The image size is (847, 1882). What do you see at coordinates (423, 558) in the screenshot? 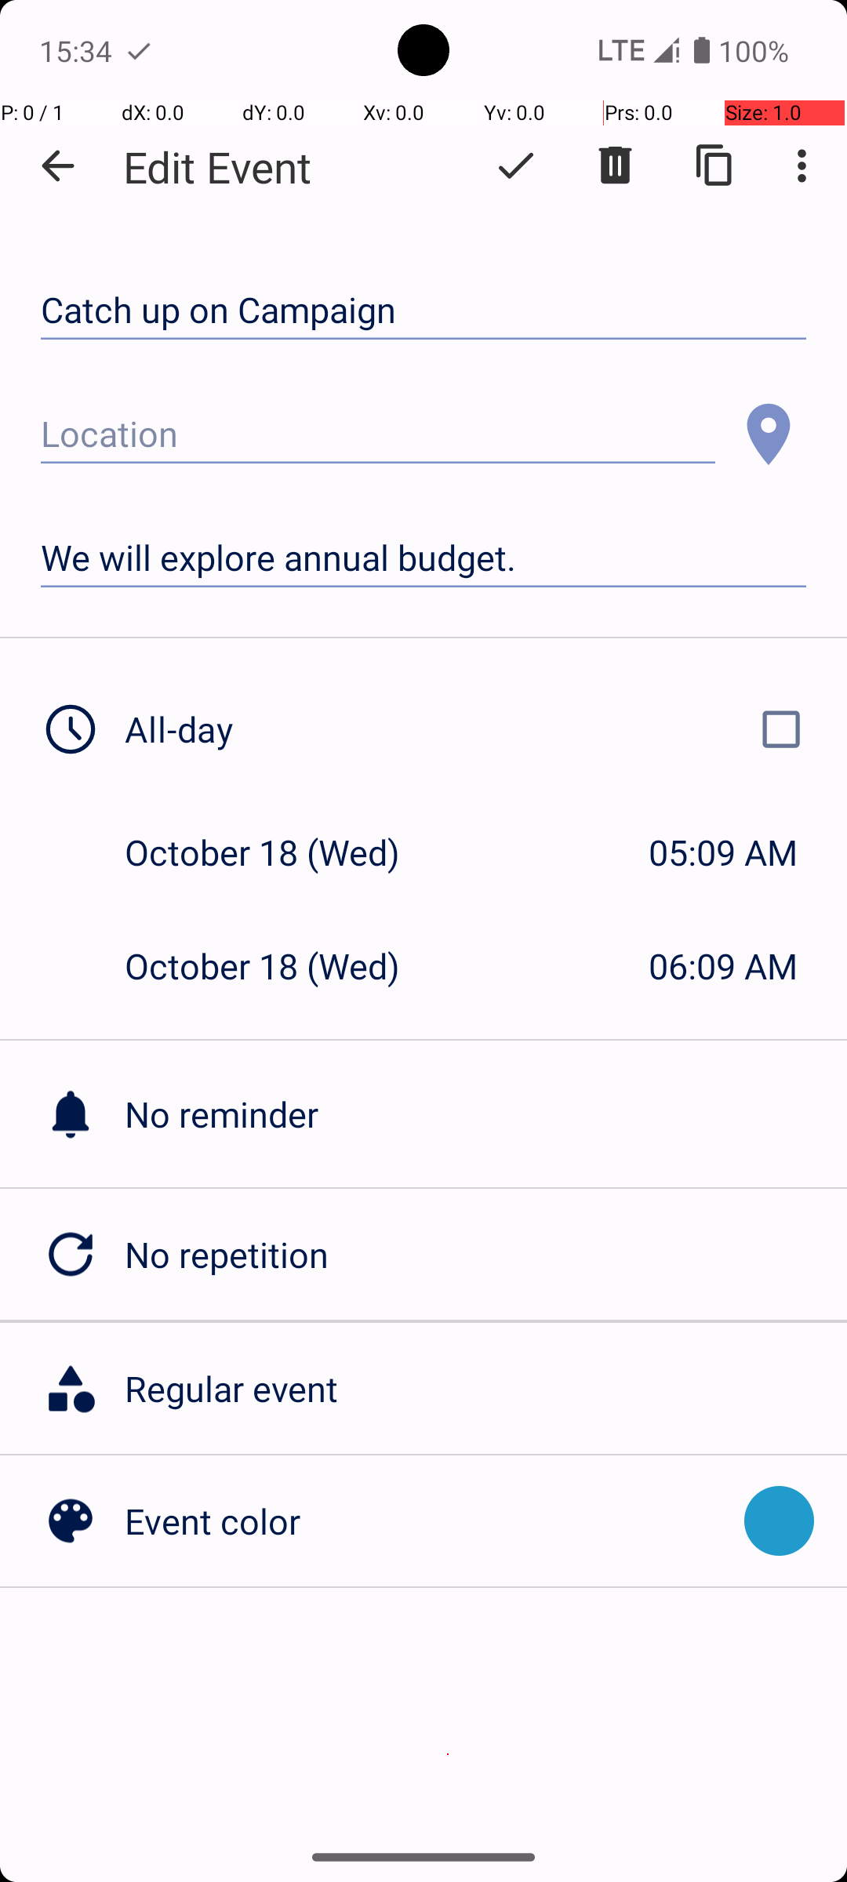
I see `We will explore annual budget.` at bounding box center [423, 558].